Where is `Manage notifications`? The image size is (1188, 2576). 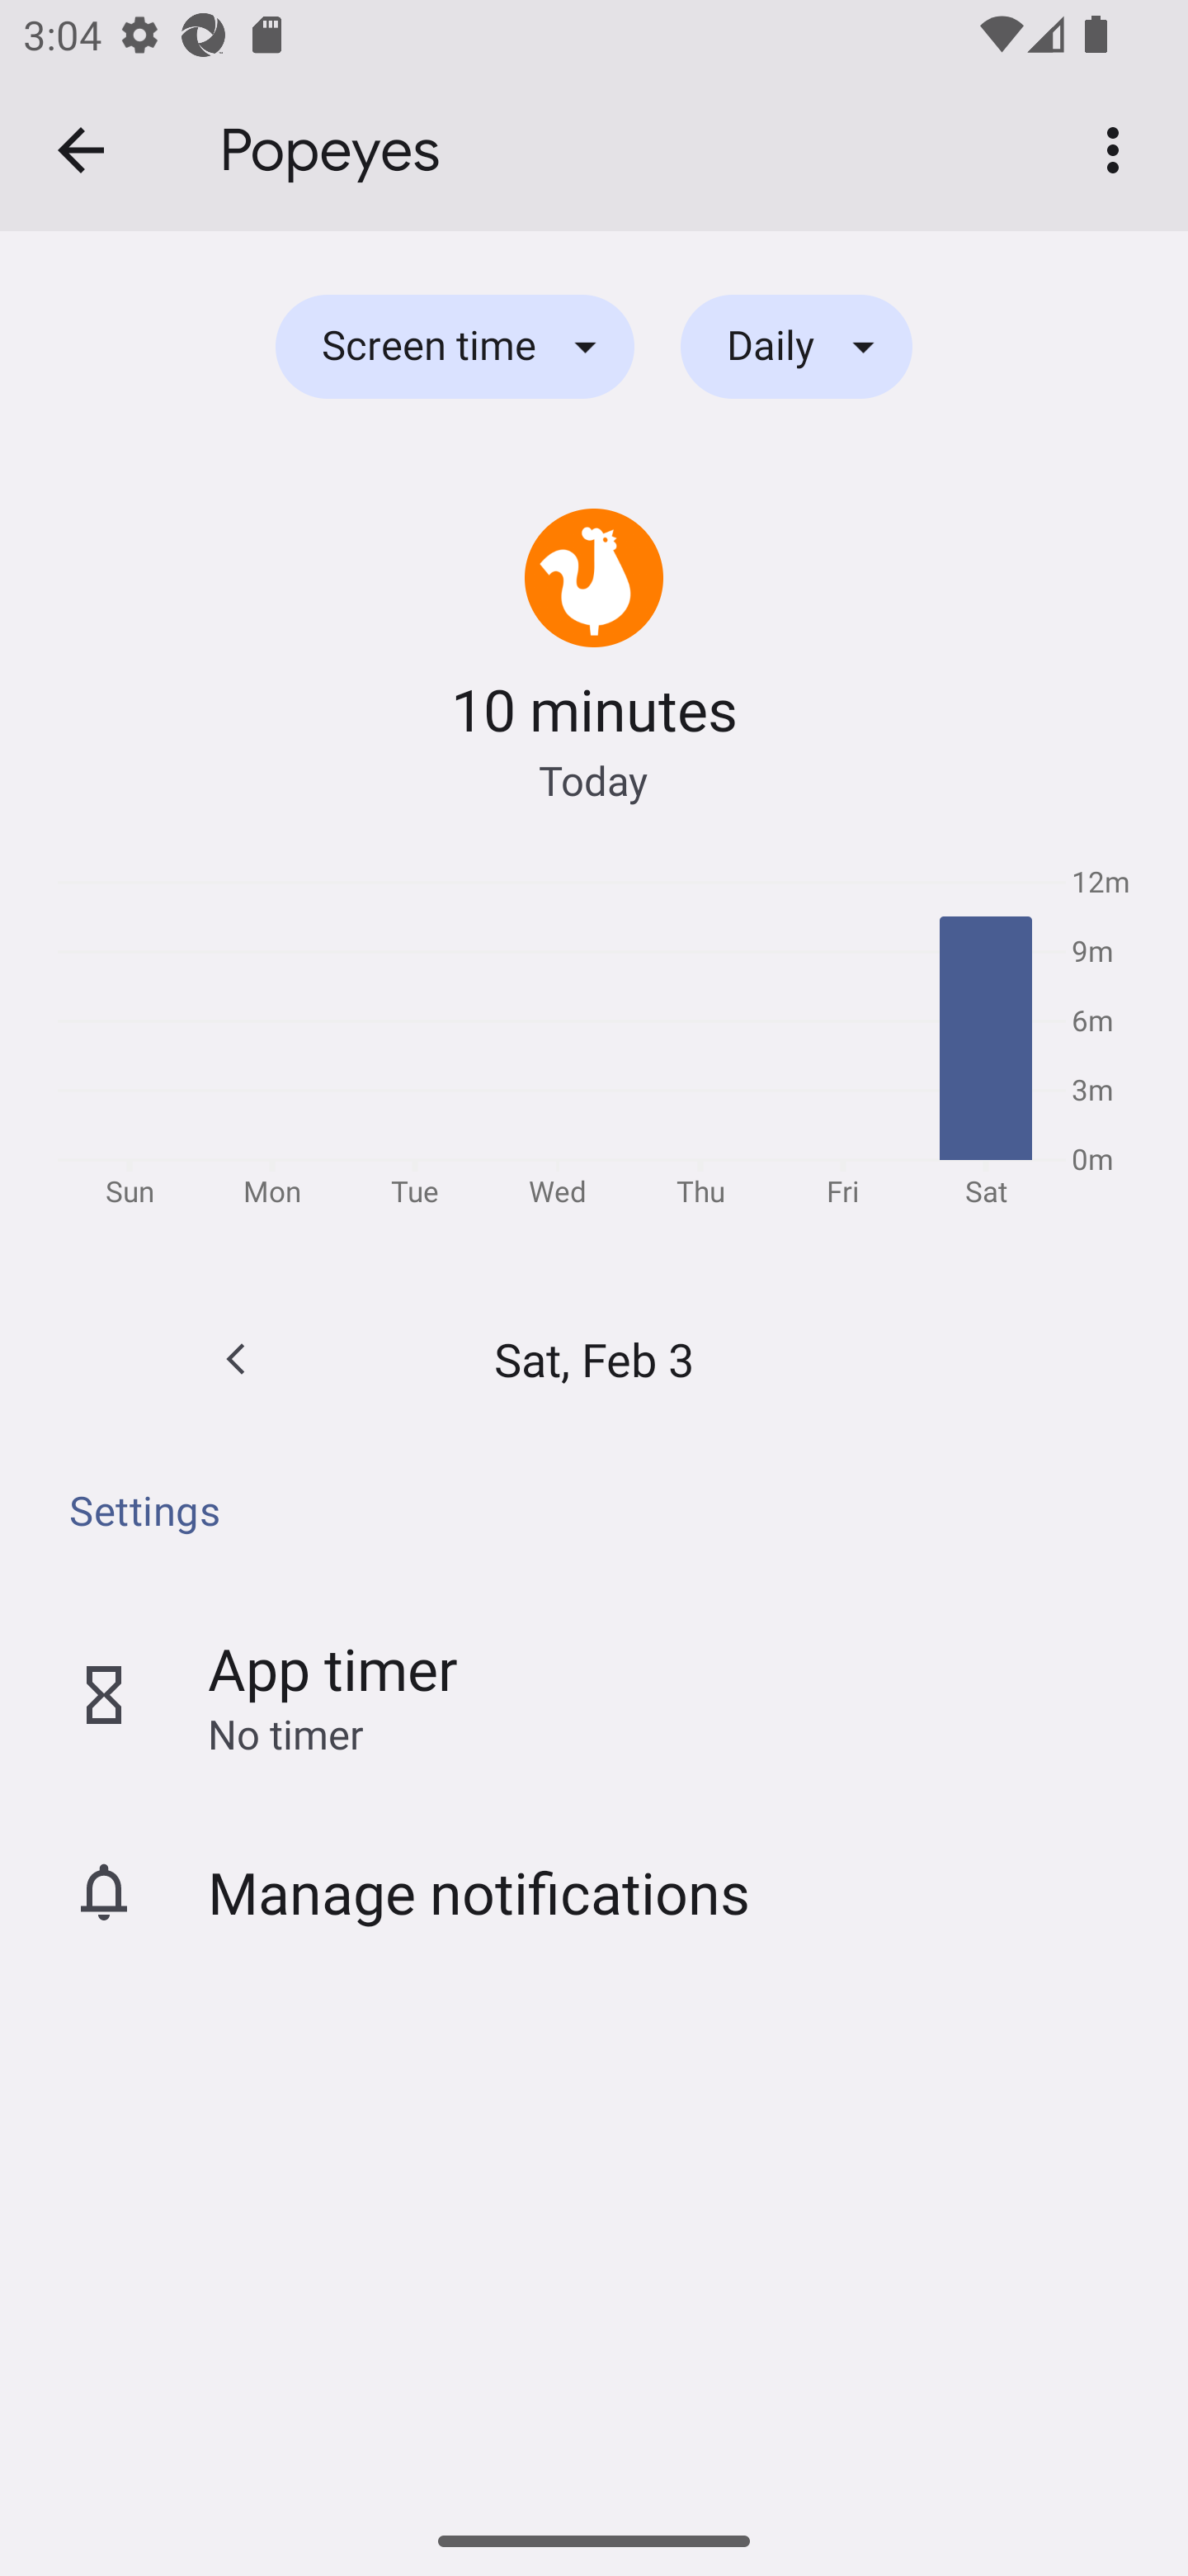 Manage notifications is located at coordinates (594, 1892).